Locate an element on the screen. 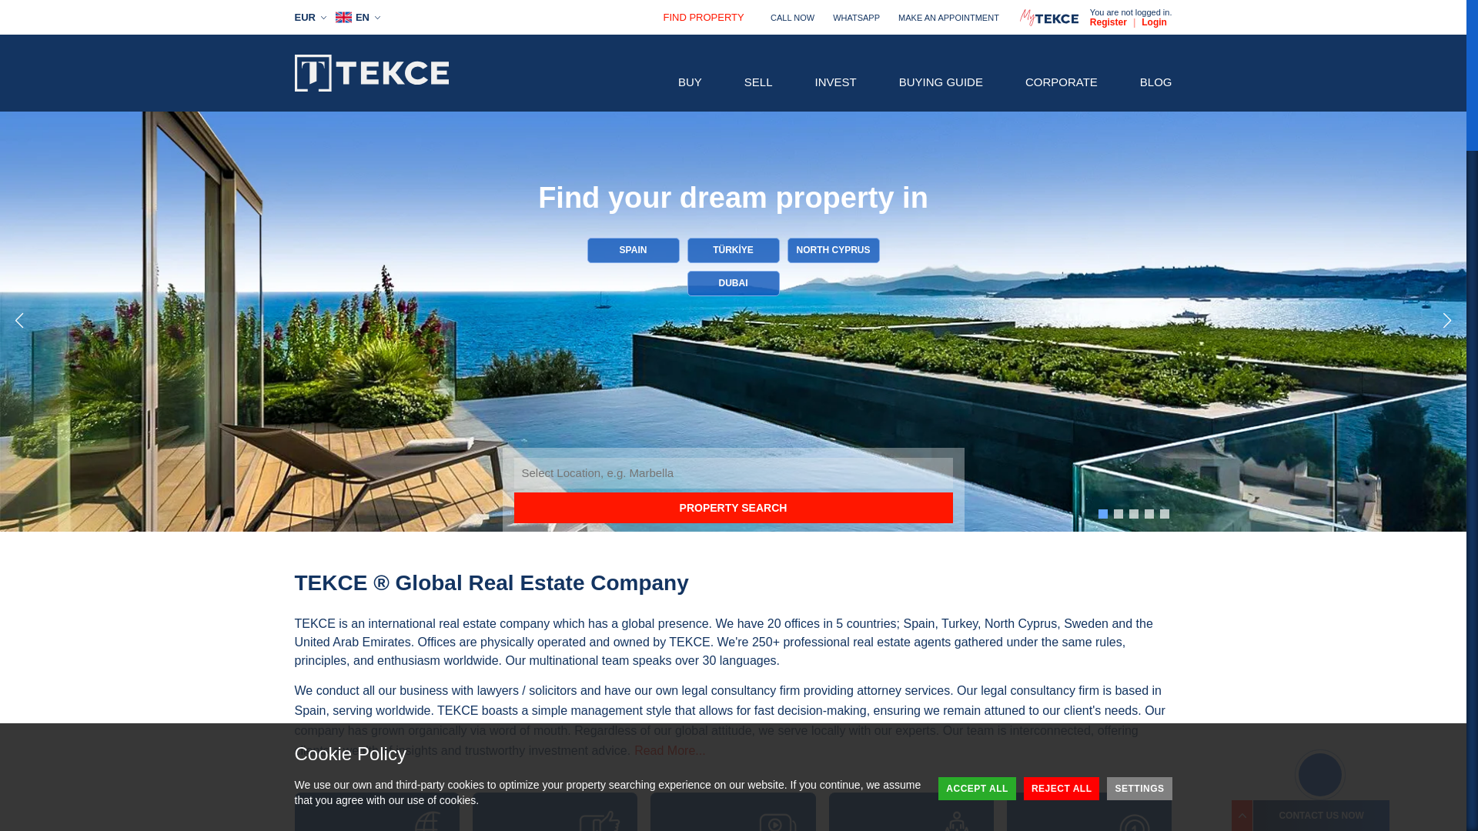  NORTH CYPRUS is located at coordinates (833, 250).